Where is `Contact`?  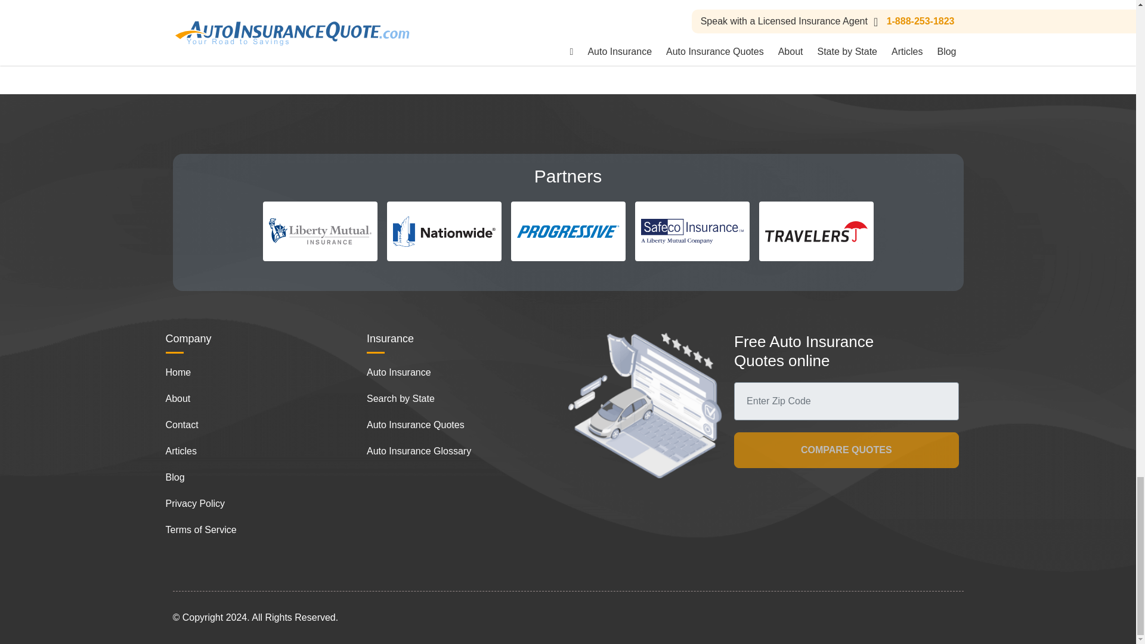
Contact is located at coordinates (182, 425).